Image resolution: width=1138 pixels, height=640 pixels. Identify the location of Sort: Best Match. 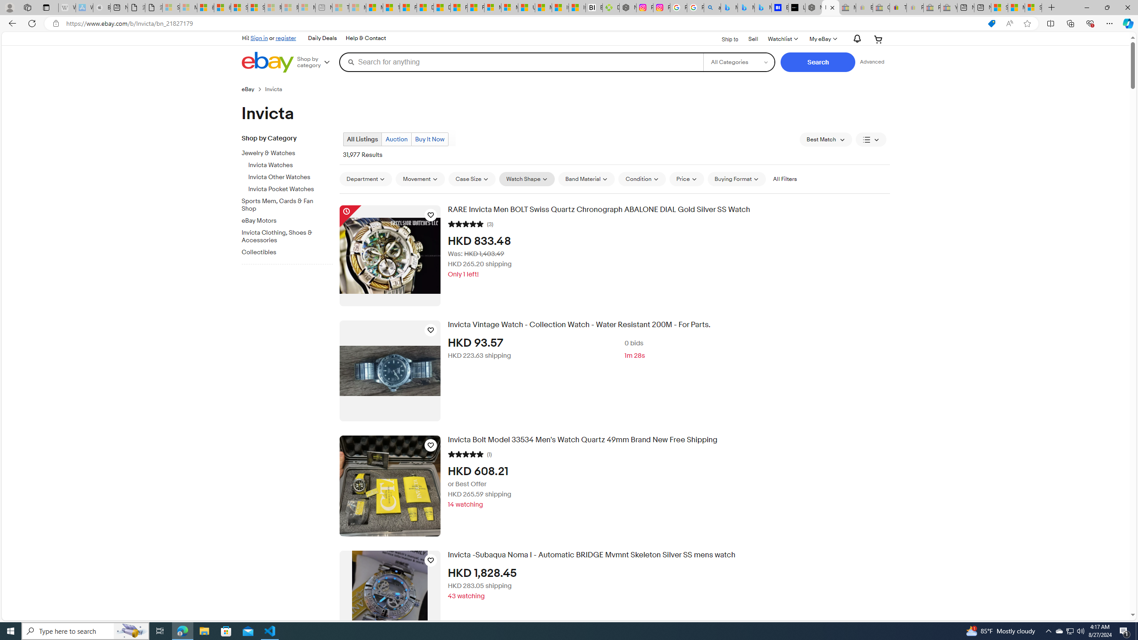
(825, 140).